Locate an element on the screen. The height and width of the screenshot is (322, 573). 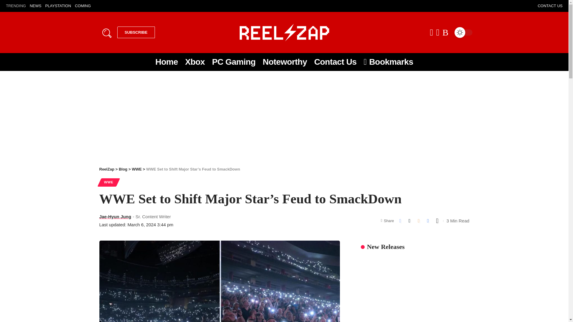
Go to ReelZap. is located at coordinates (107, 169).